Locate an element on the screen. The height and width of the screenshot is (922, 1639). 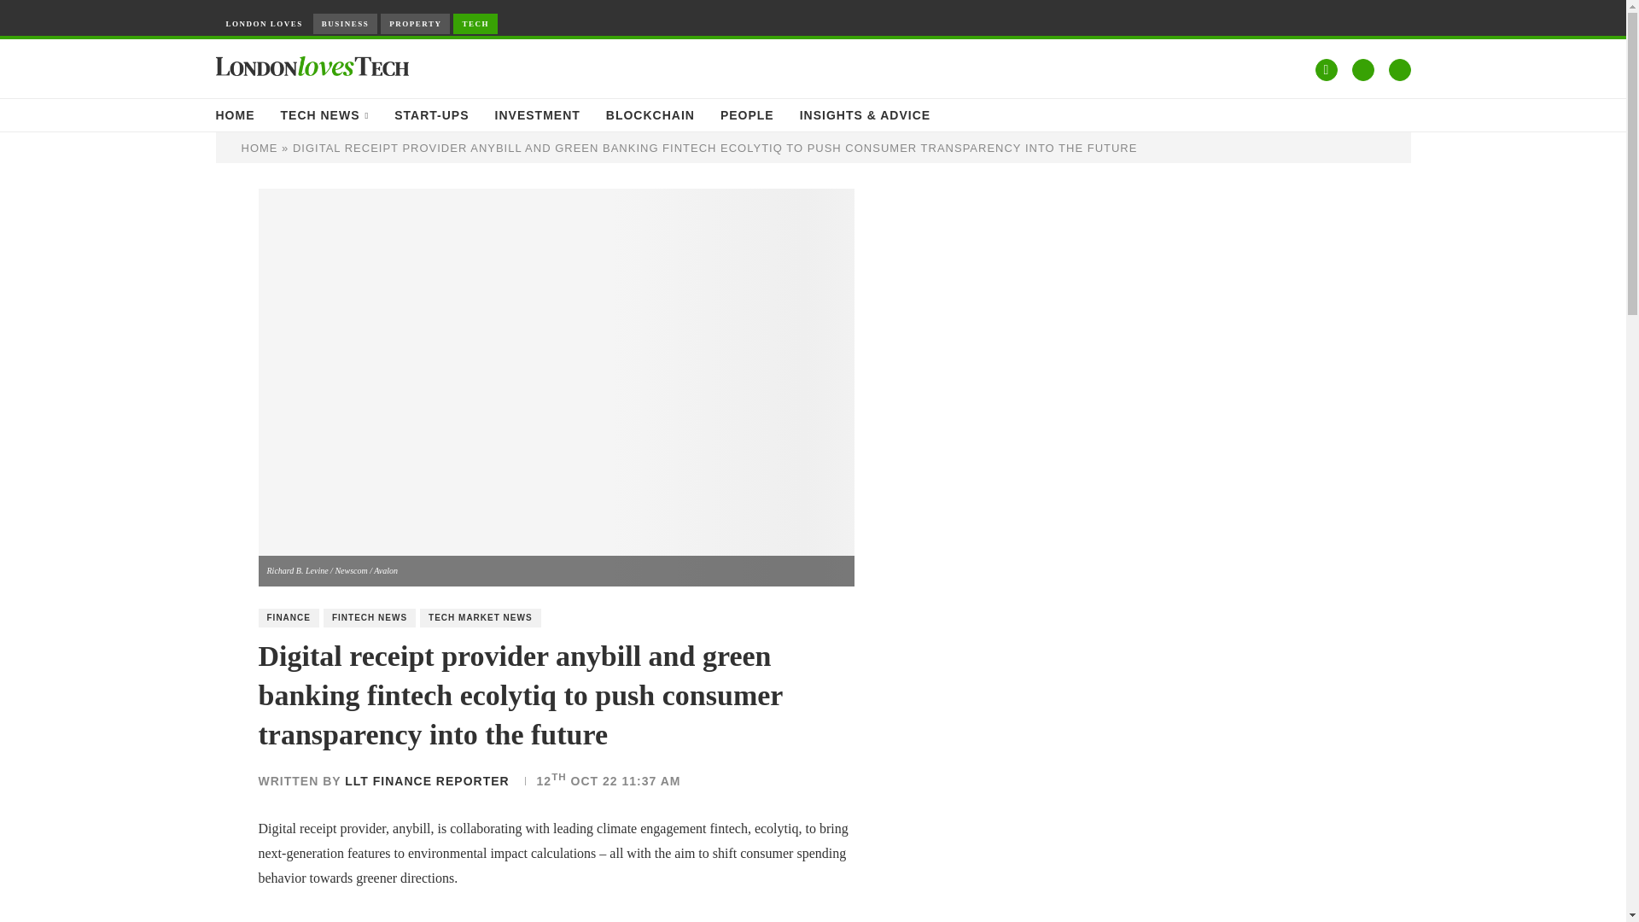
BUSINESS is located at coordinates (345, 24).